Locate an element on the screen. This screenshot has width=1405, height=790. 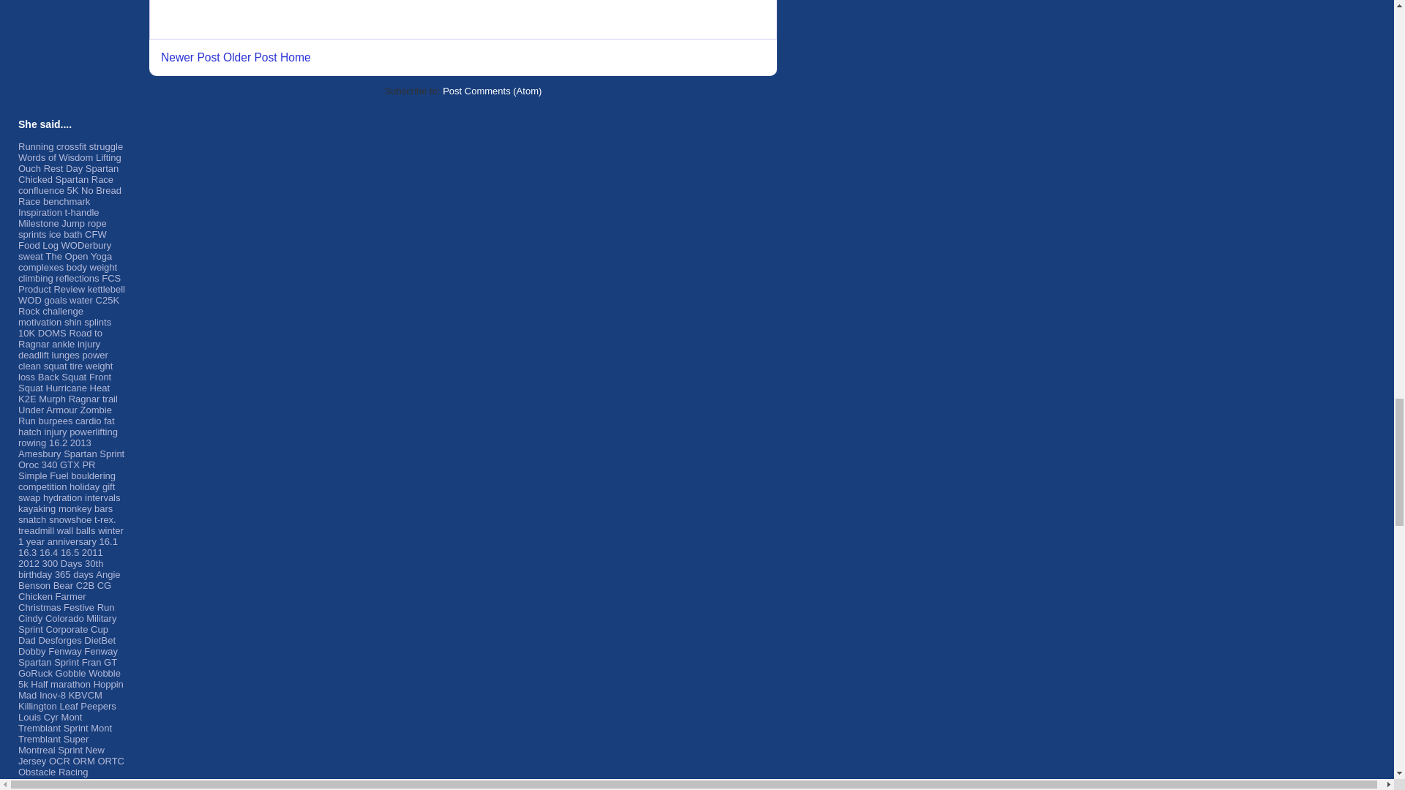
Words of Wisdom is located at coordinates (55, 157).